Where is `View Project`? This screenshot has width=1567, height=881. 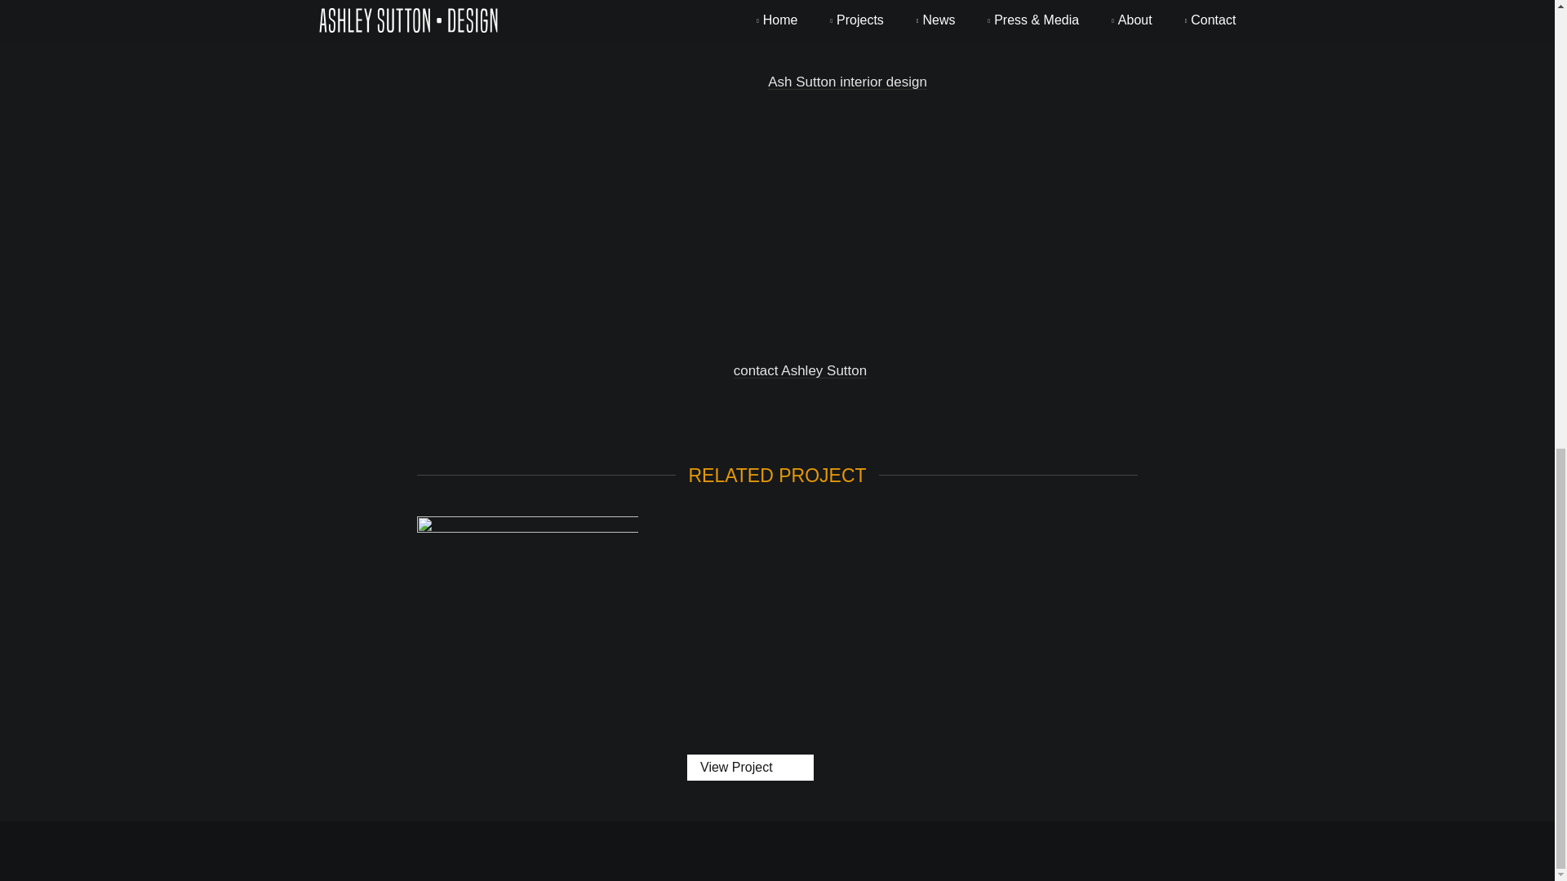
View Project is located at coordinates (750, 767).